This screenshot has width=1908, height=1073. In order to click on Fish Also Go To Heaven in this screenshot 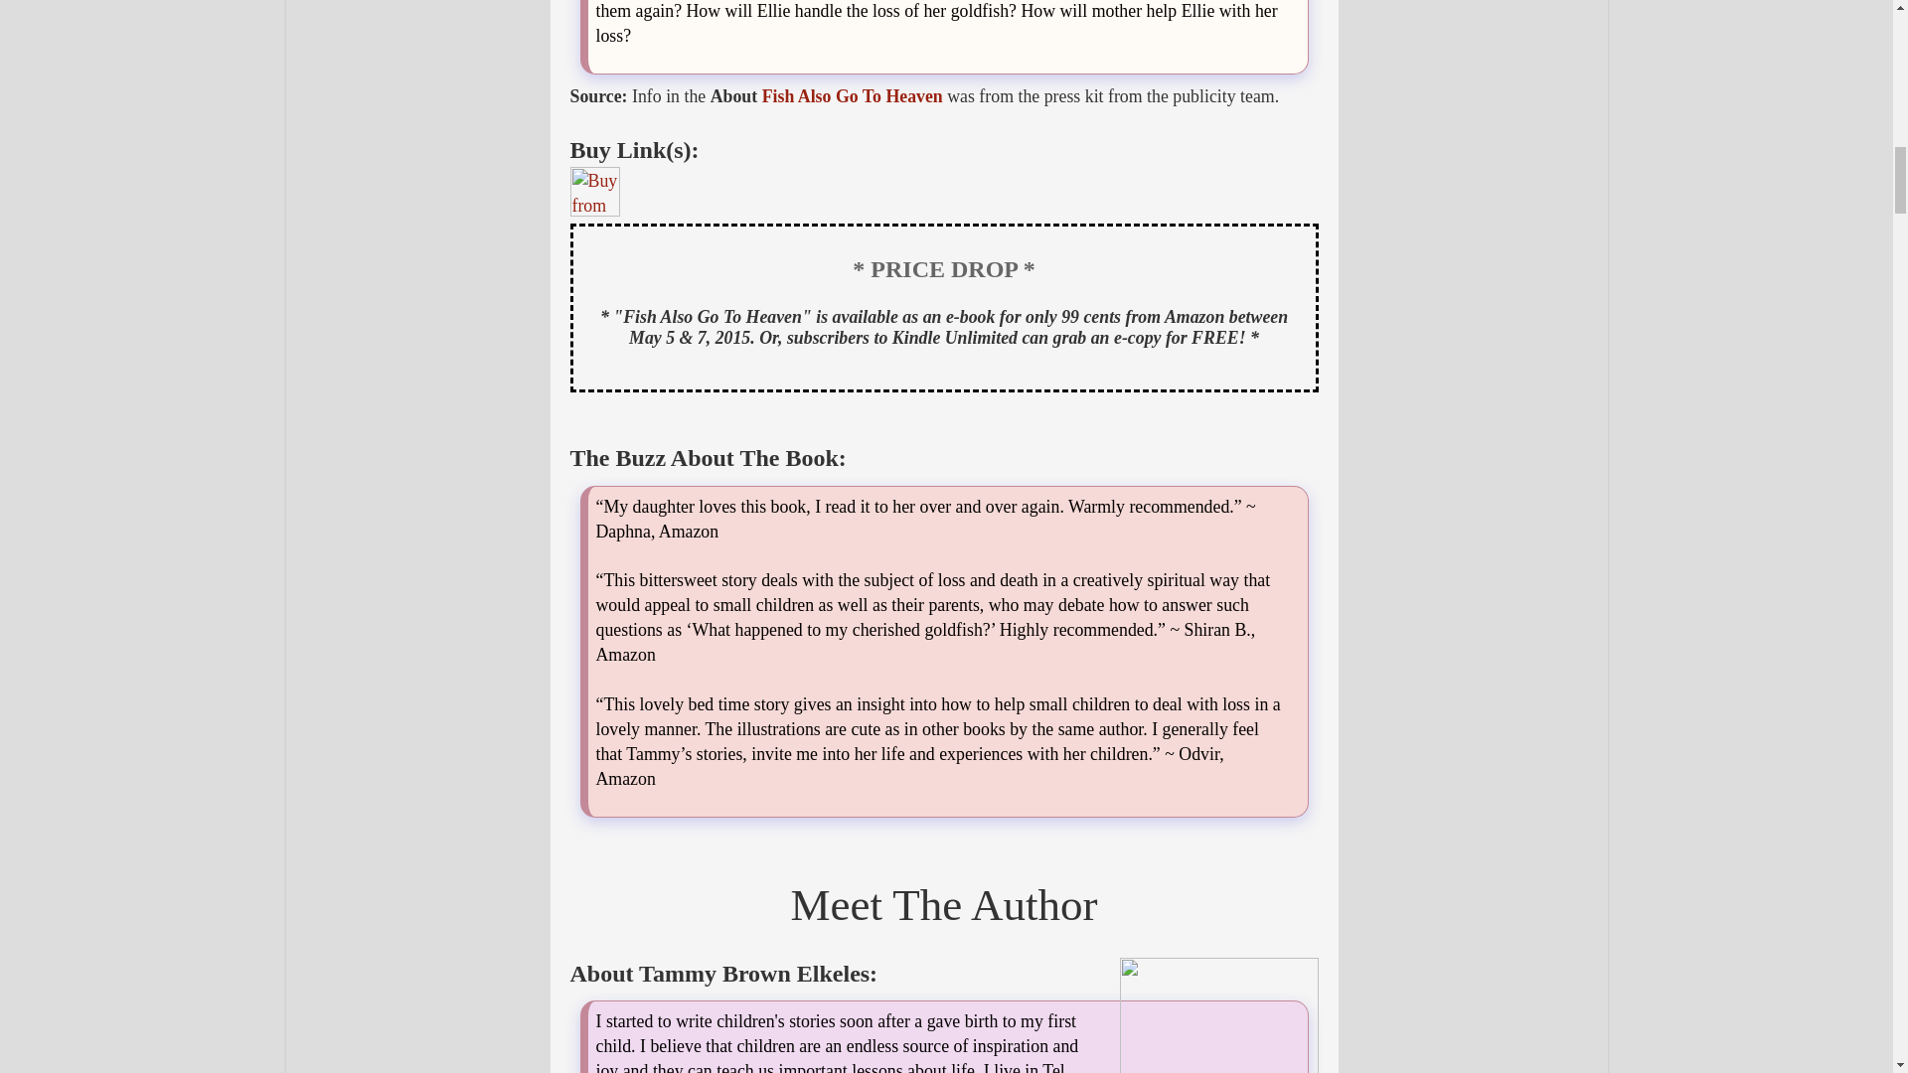, I will do `click(852, 95)`.